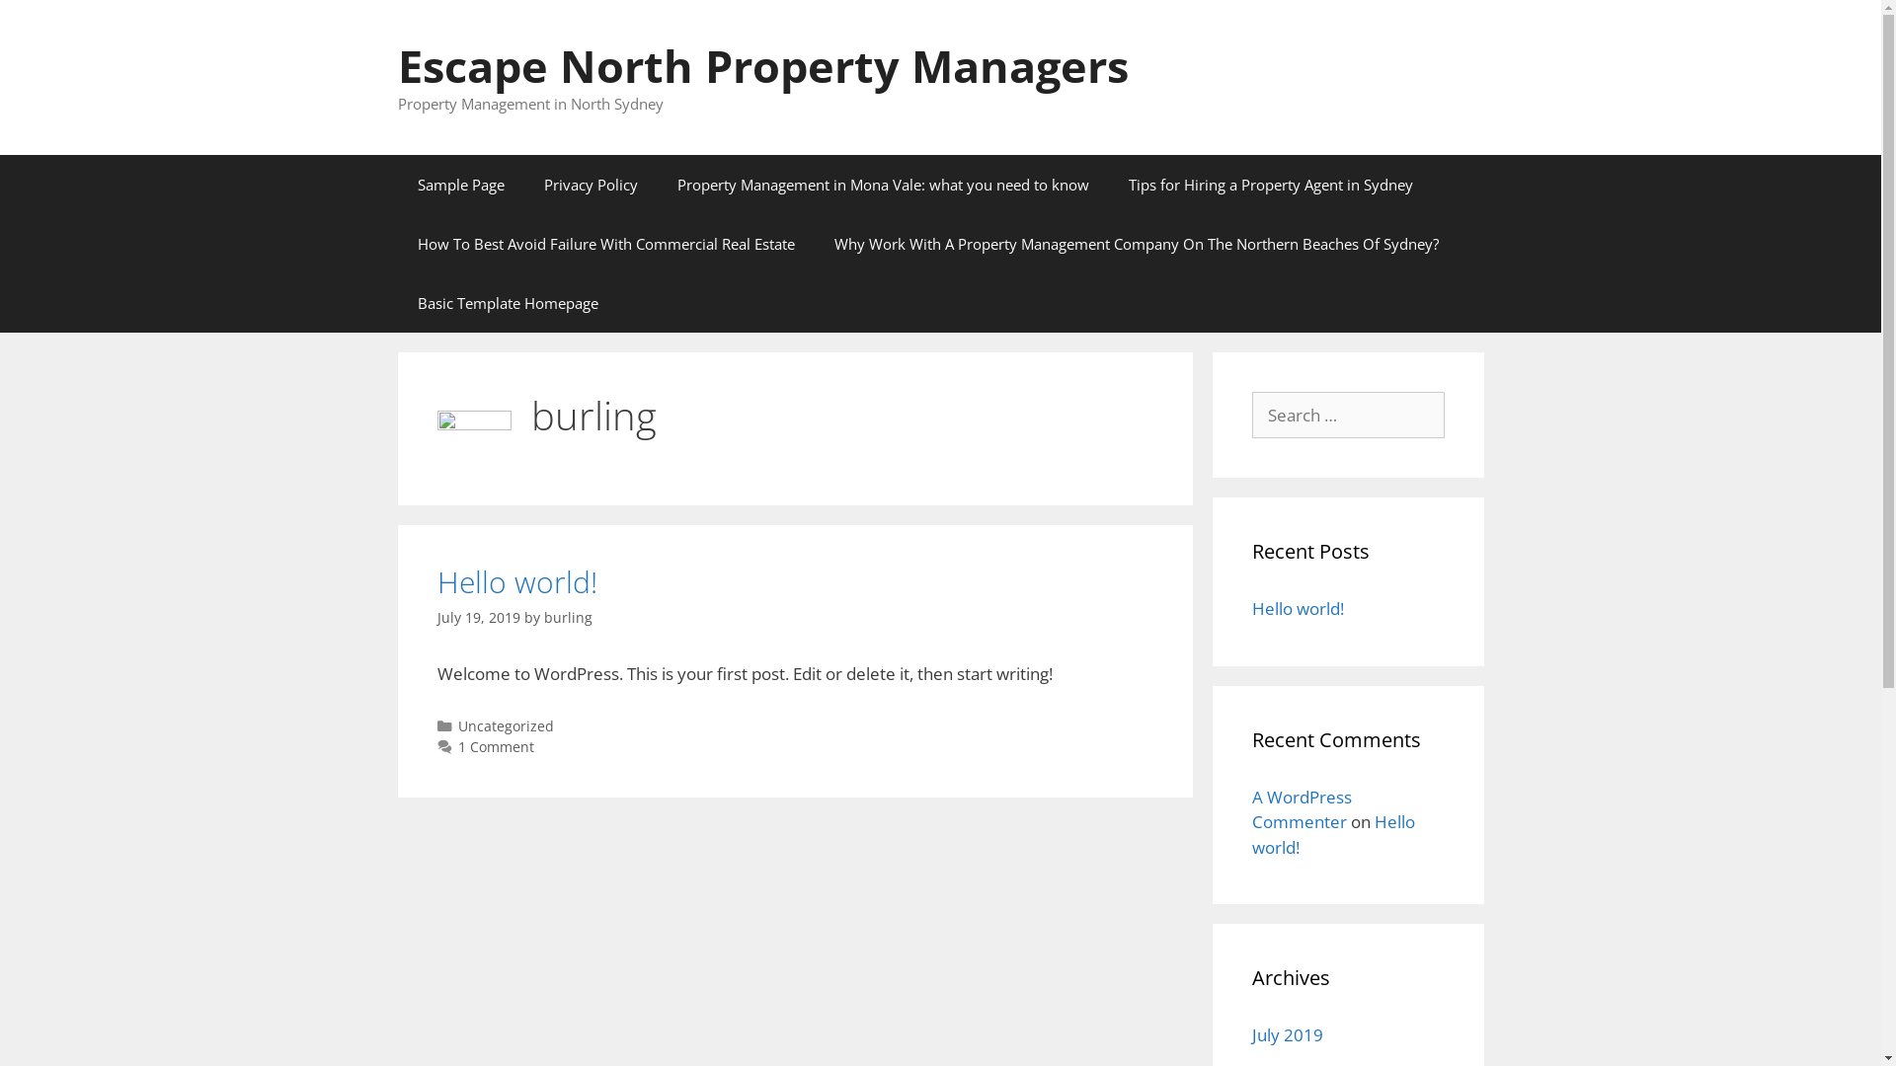  What do you see at coordinates (762, 65) in the screenshot?
I see `Escape North Property Managers` at bounding box center [762, 65].